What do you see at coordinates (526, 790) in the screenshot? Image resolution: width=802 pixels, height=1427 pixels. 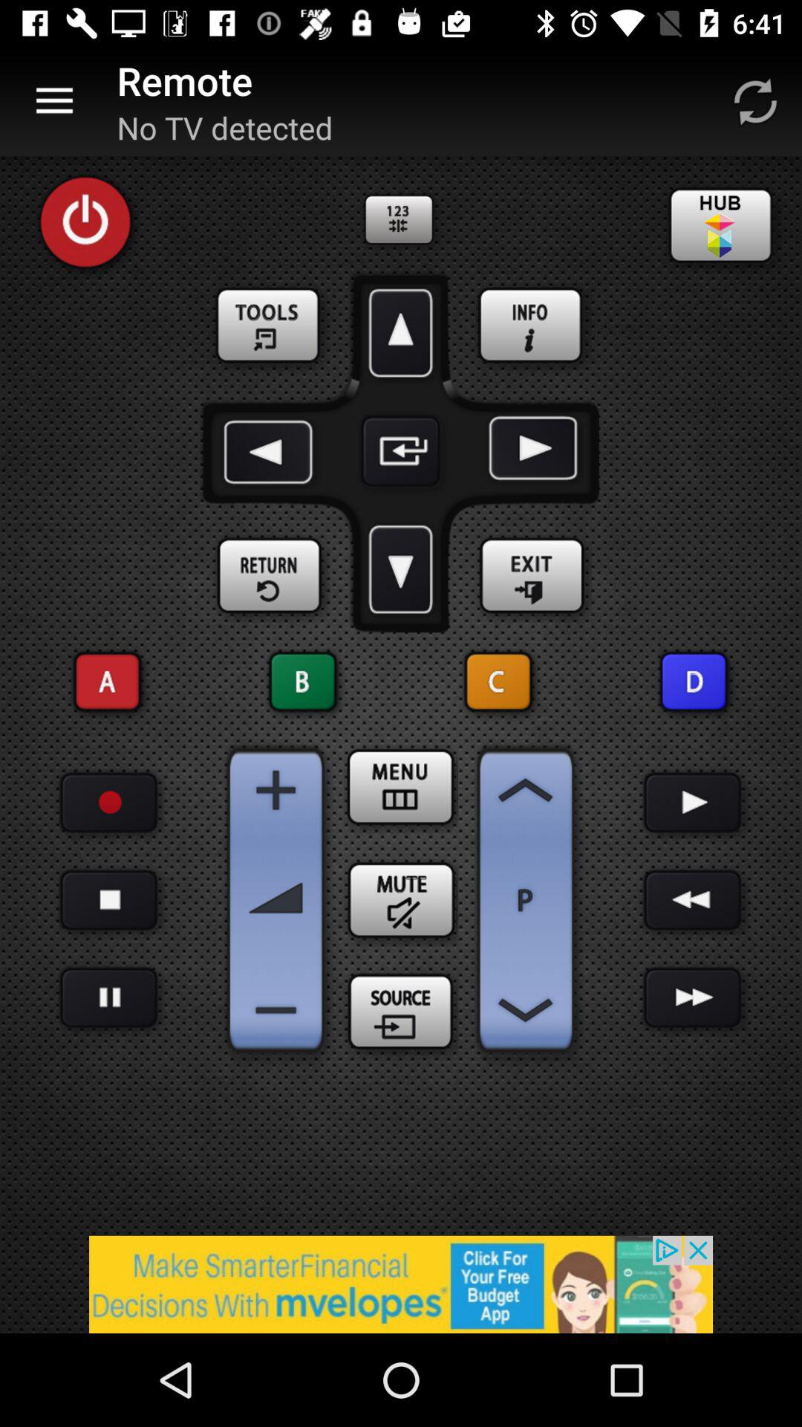 I see `scroll up` at bounding box center [526, 790].